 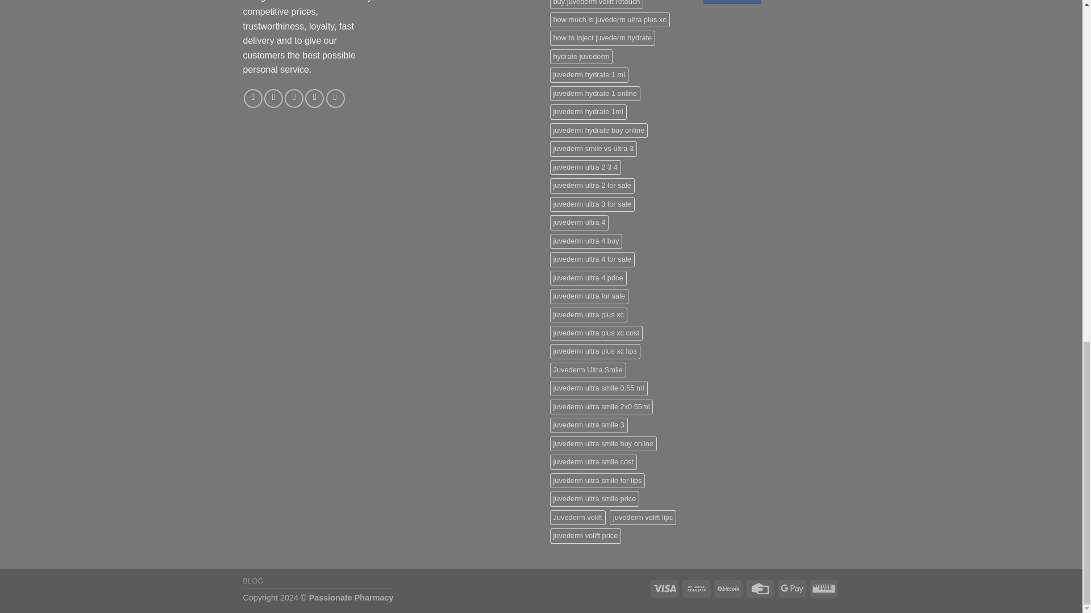 I want to click on Submit, so click(x=732, y=2).